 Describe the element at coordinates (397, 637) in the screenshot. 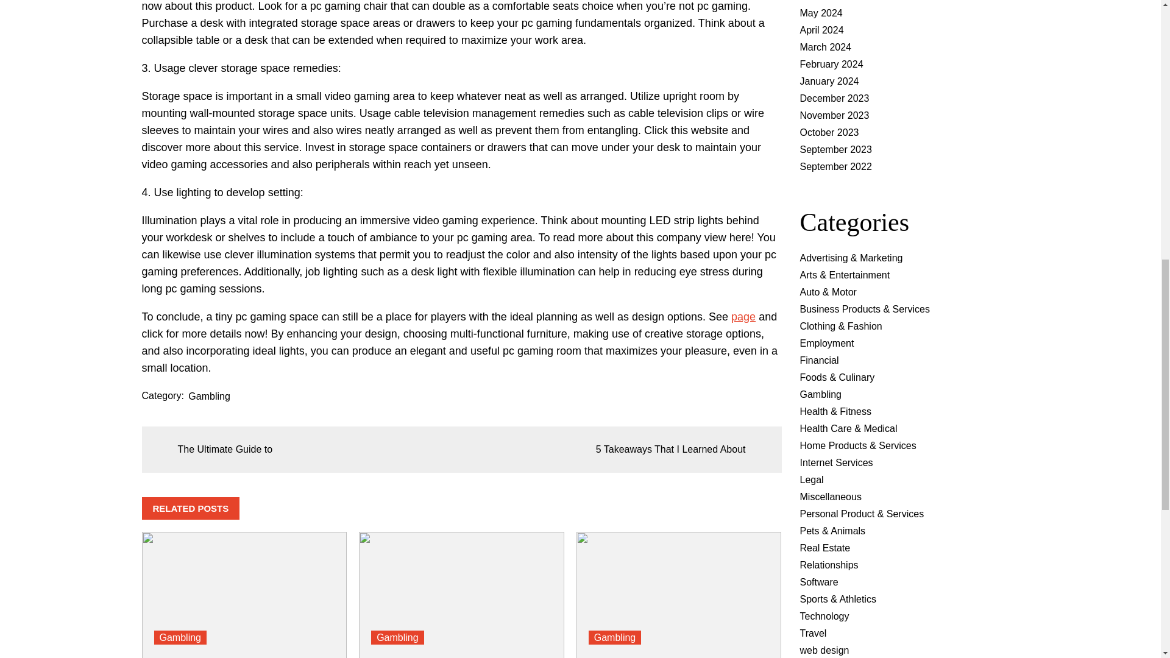

I see `Gambling` at that location.